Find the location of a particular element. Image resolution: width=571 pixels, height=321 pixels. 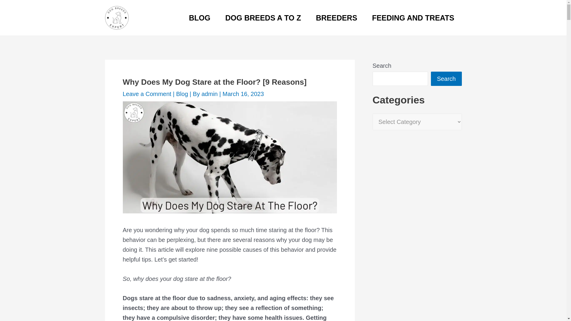

DOG BREEDS A TO Z is located at coordinates (263, 18).